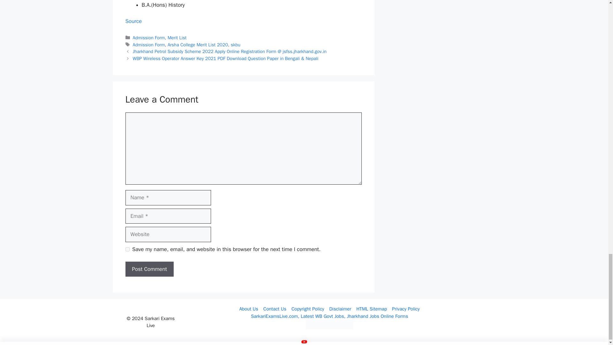 The width and height of the screenshot is (613, 345). Describe the element at coordinates (149, 269) in the screenshot. I see `Post Comment` at that location.